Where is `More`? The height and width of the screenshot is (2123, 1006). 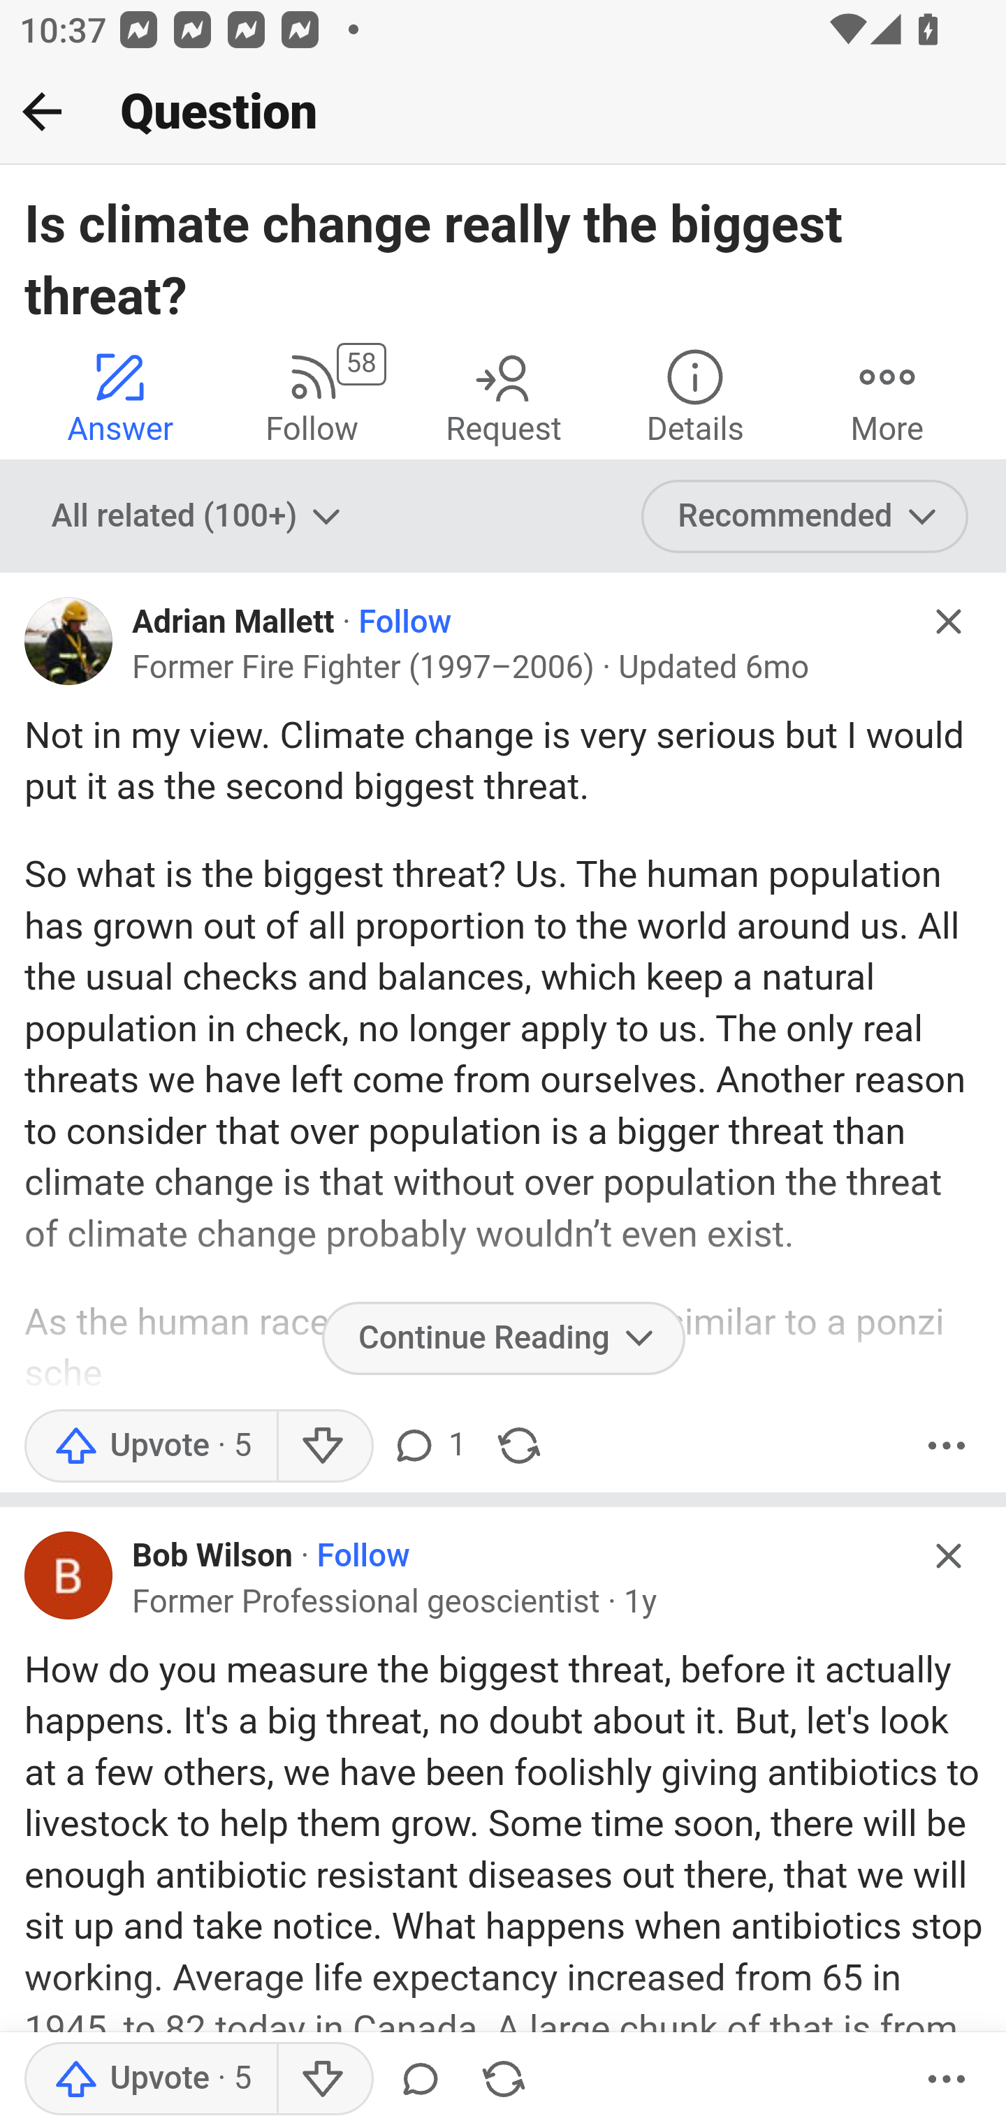
More is located at coordinates (887, 395).